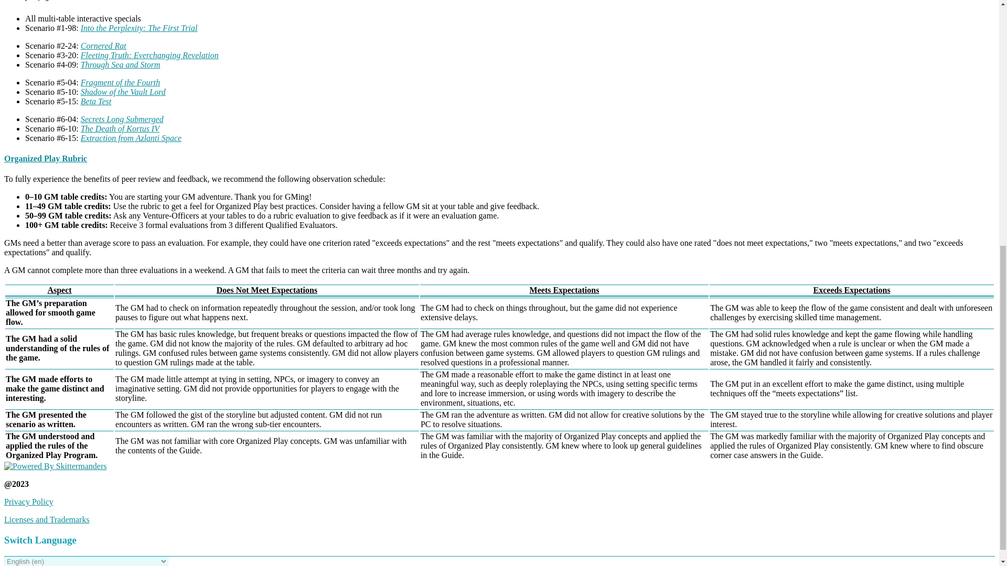 The width and height of the screenshot is (1007, 566). Describe the element at coordinates (120, 83) in the screenshot. I see `Fragment of the Fourth` at that location.